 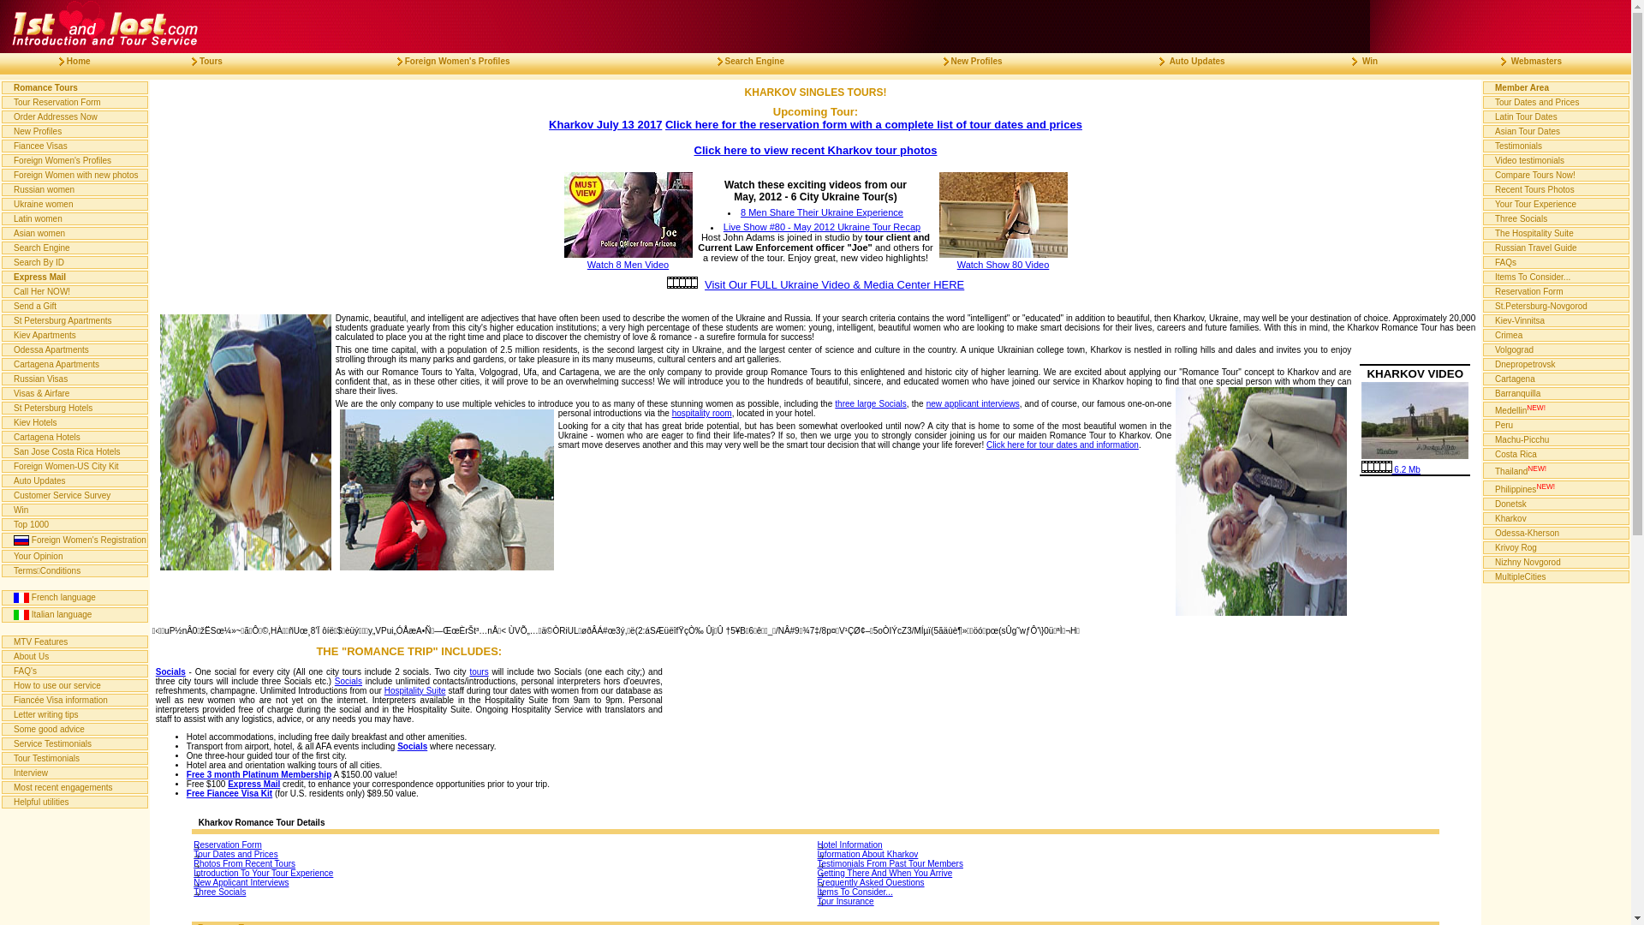 What do you see at coordinates (1358, 62) in the screenshot?
I see ` Win` at bounding box center [1358, 62].